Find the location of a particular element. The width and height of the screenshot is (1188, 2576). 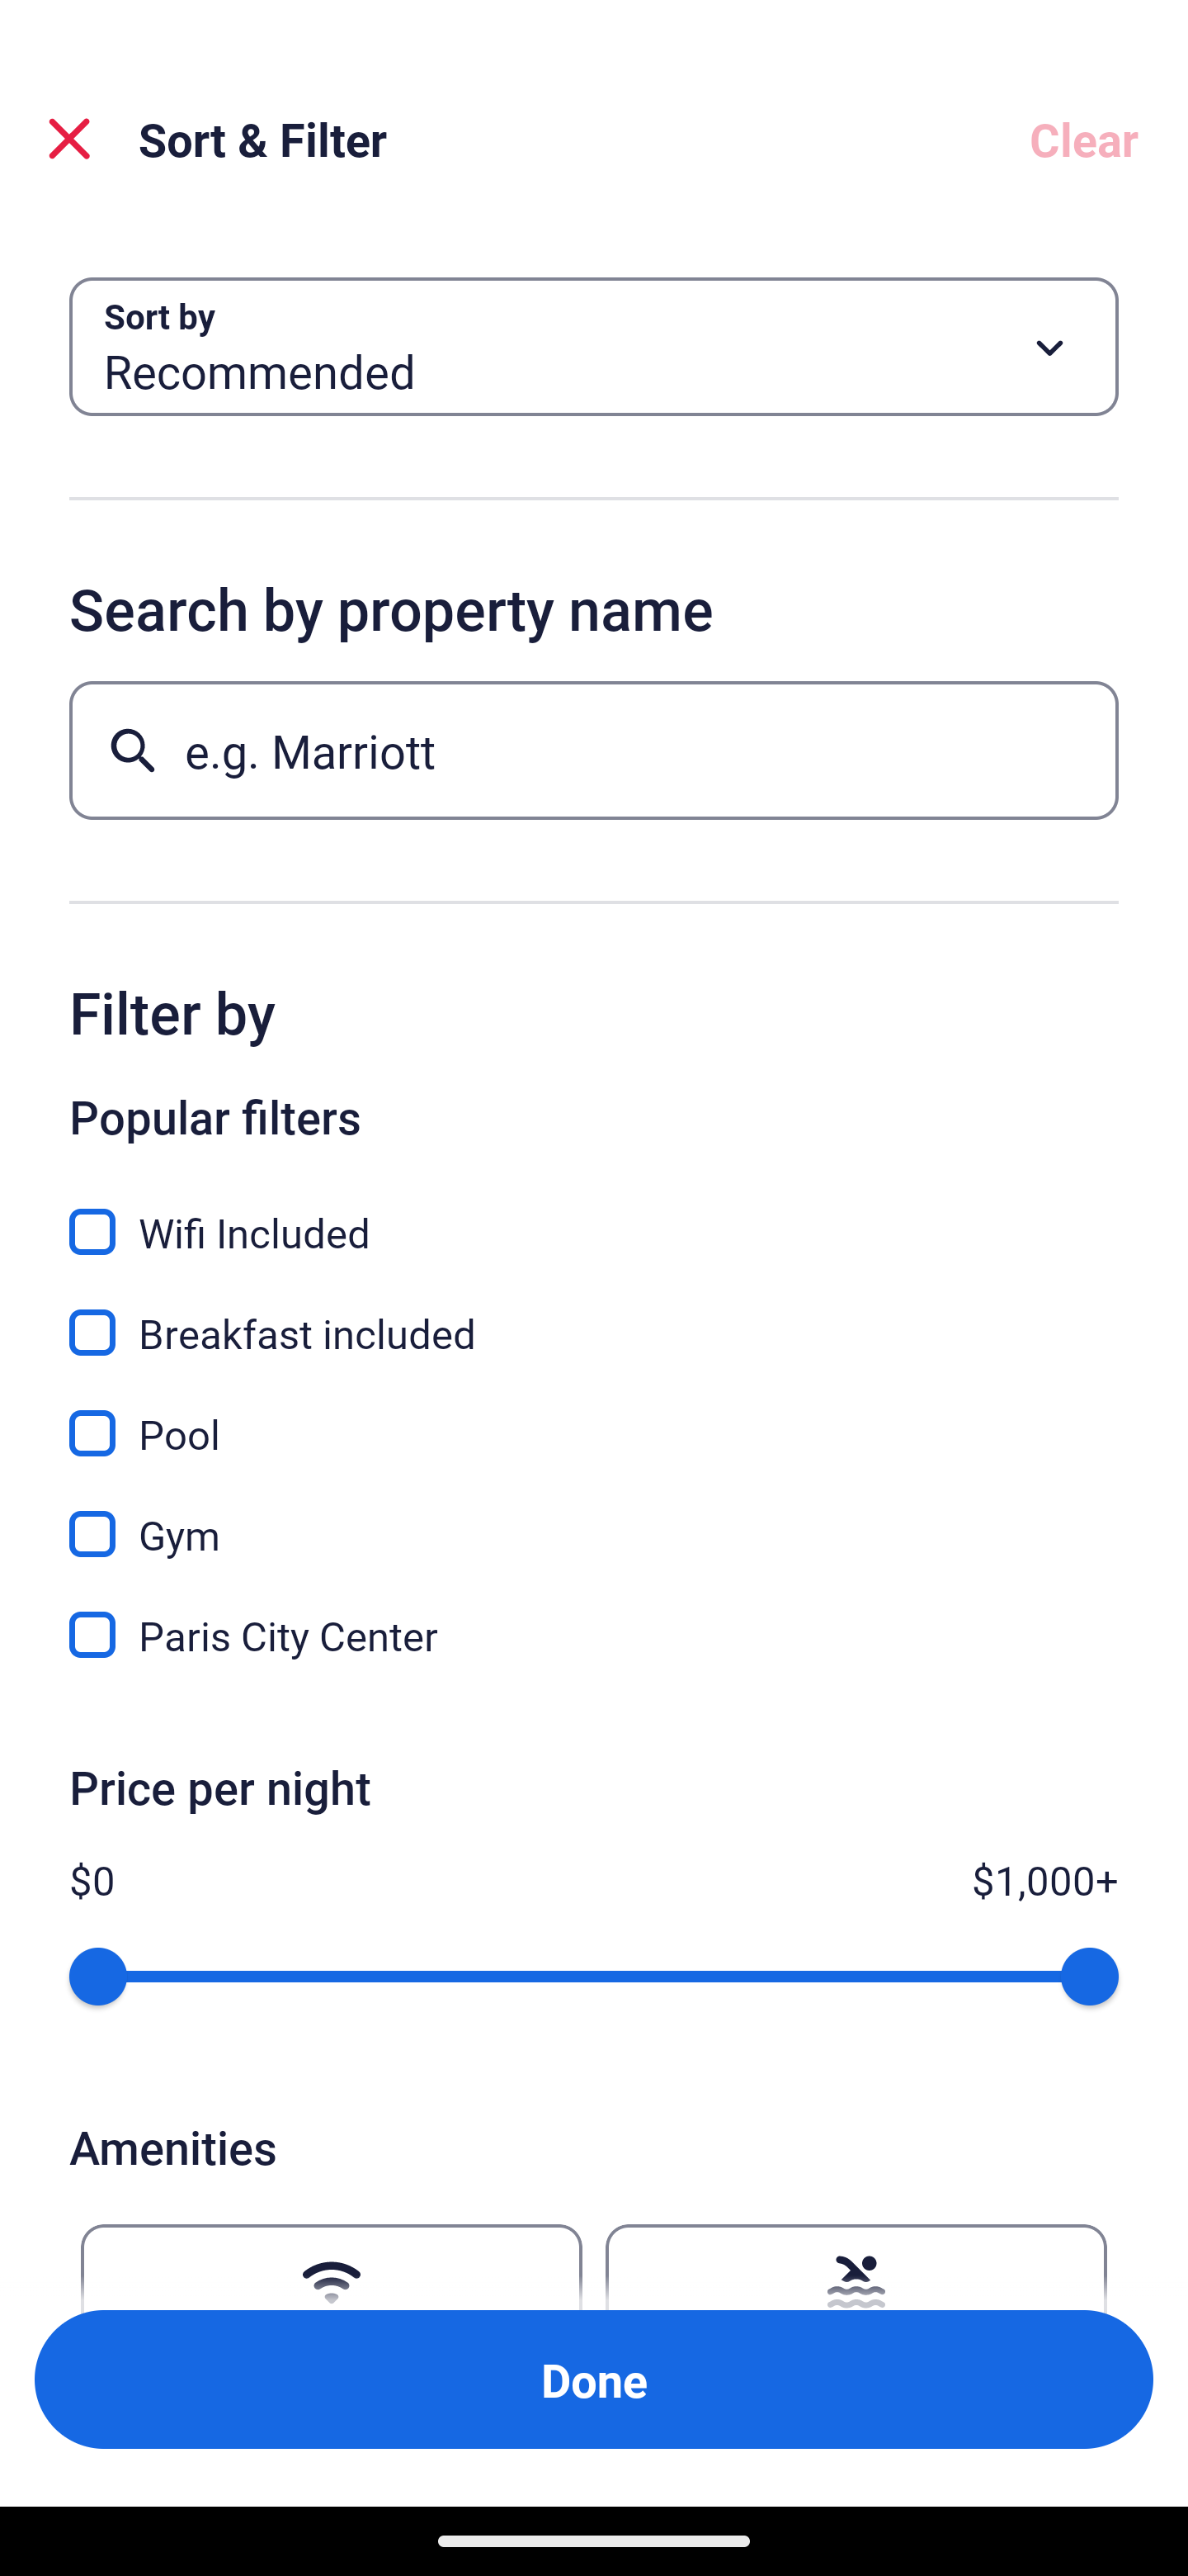

Close Sort and Filter is located at coordinates (69, 139).